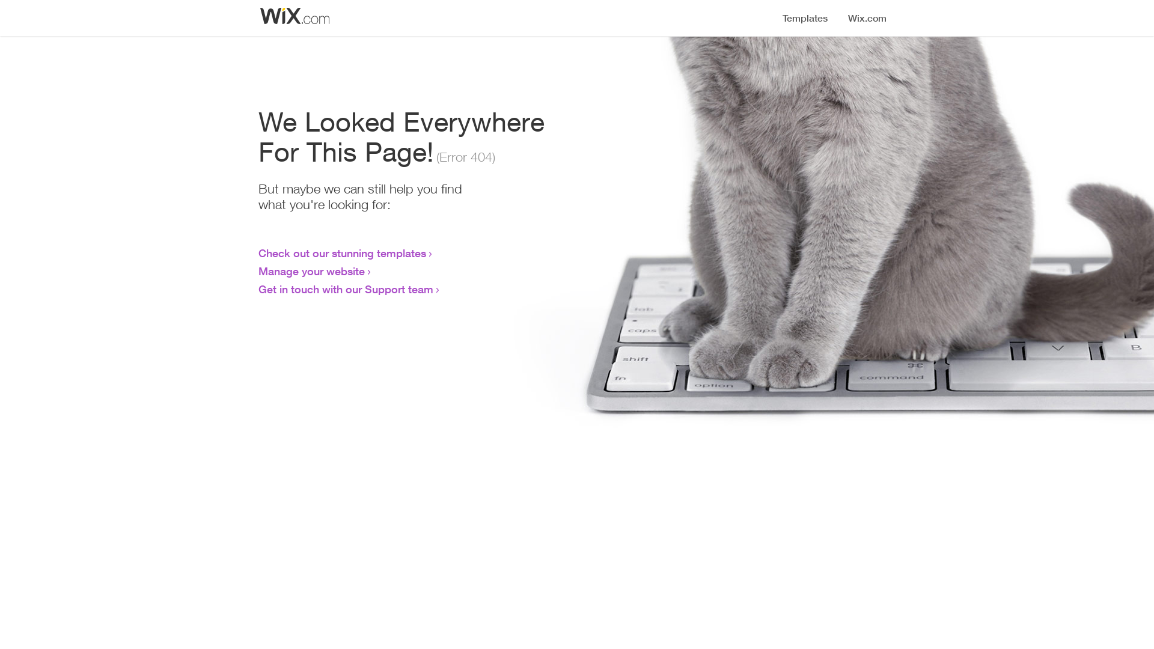 Image resolution: width=1154 pixels, height=649 pixels. I want to click on Manage your website, so click(311, 271).